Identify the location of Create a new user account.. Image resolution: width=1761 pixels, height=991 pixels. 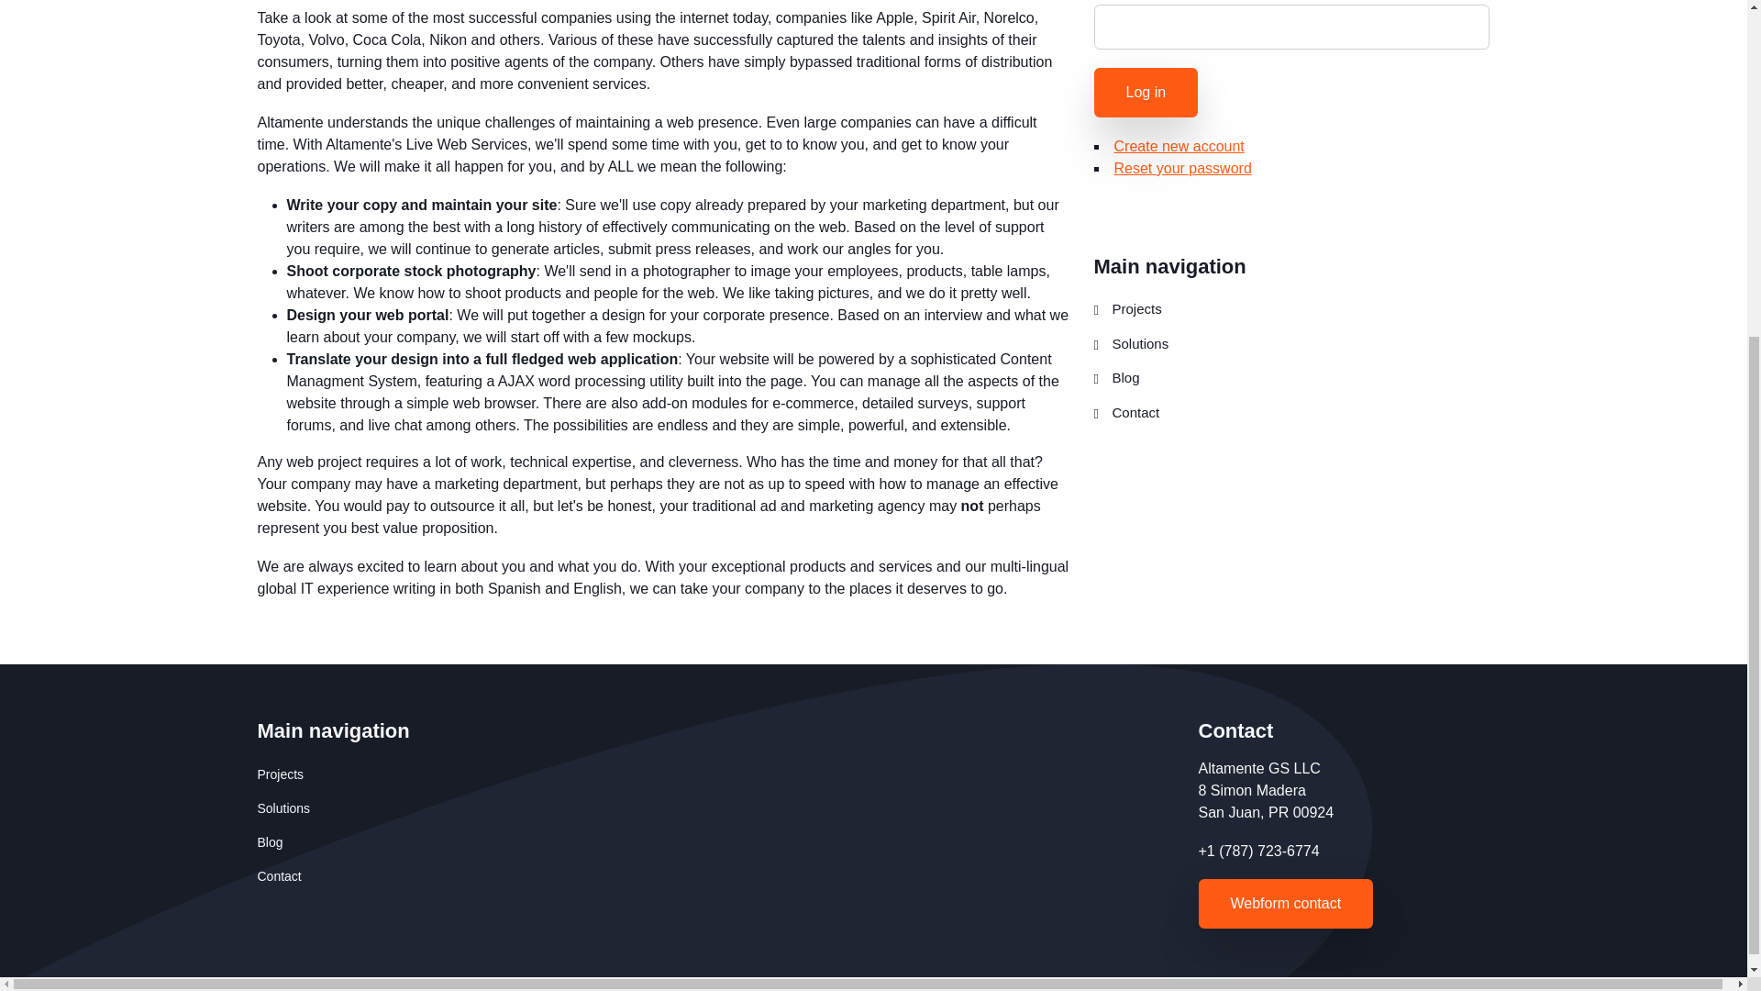
(1178, 147).